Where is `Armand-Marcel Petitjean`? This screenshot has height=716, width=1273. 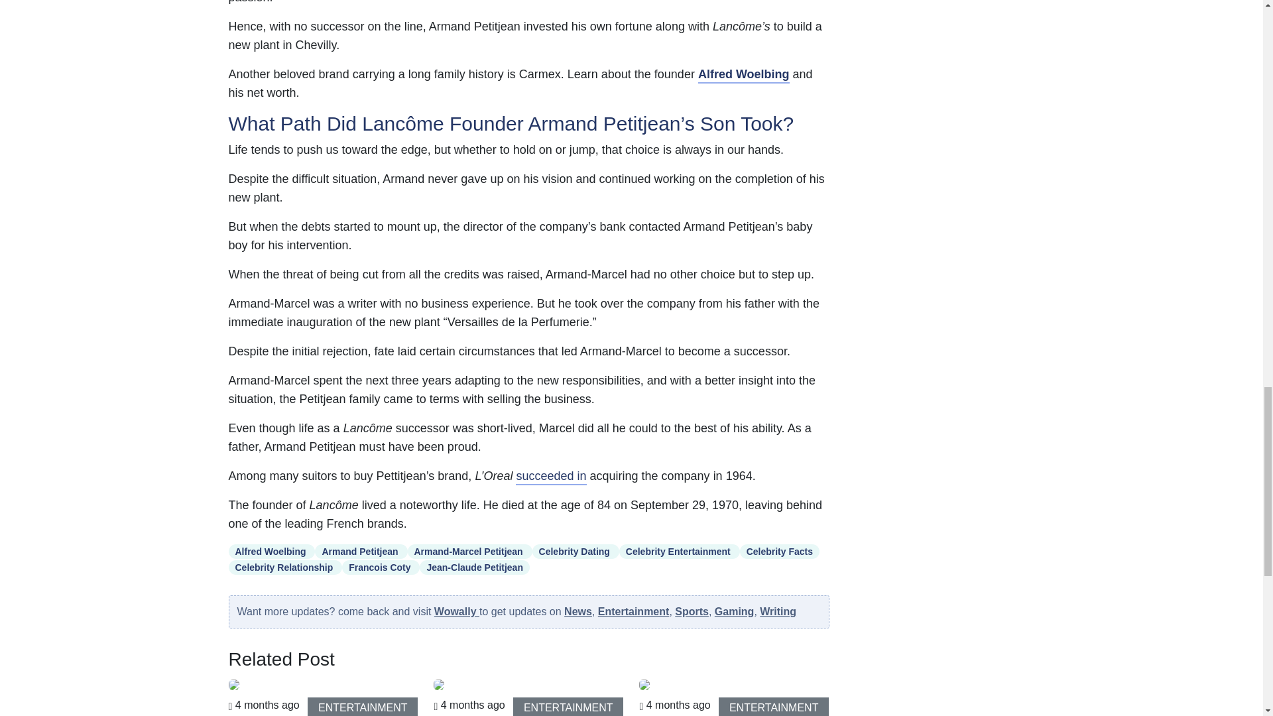
Armand-Marcel Petitjean is located at coordinates (469, 552).